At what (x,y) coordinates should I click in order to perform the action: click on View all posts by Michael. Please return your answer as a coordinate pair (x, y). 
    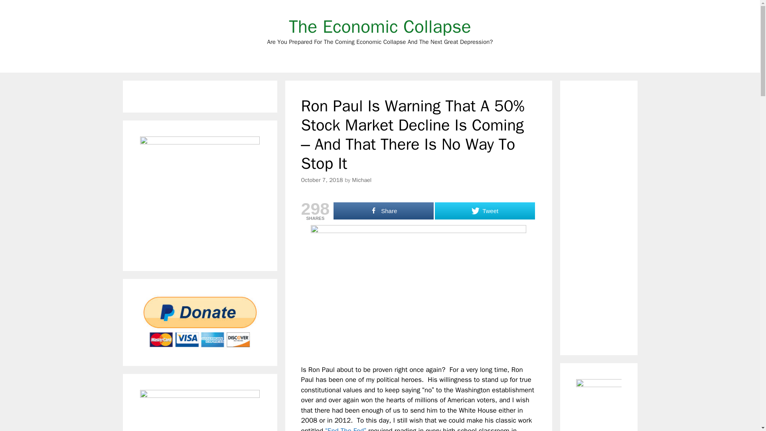
    Looking at the image, I should click on (361, 180).